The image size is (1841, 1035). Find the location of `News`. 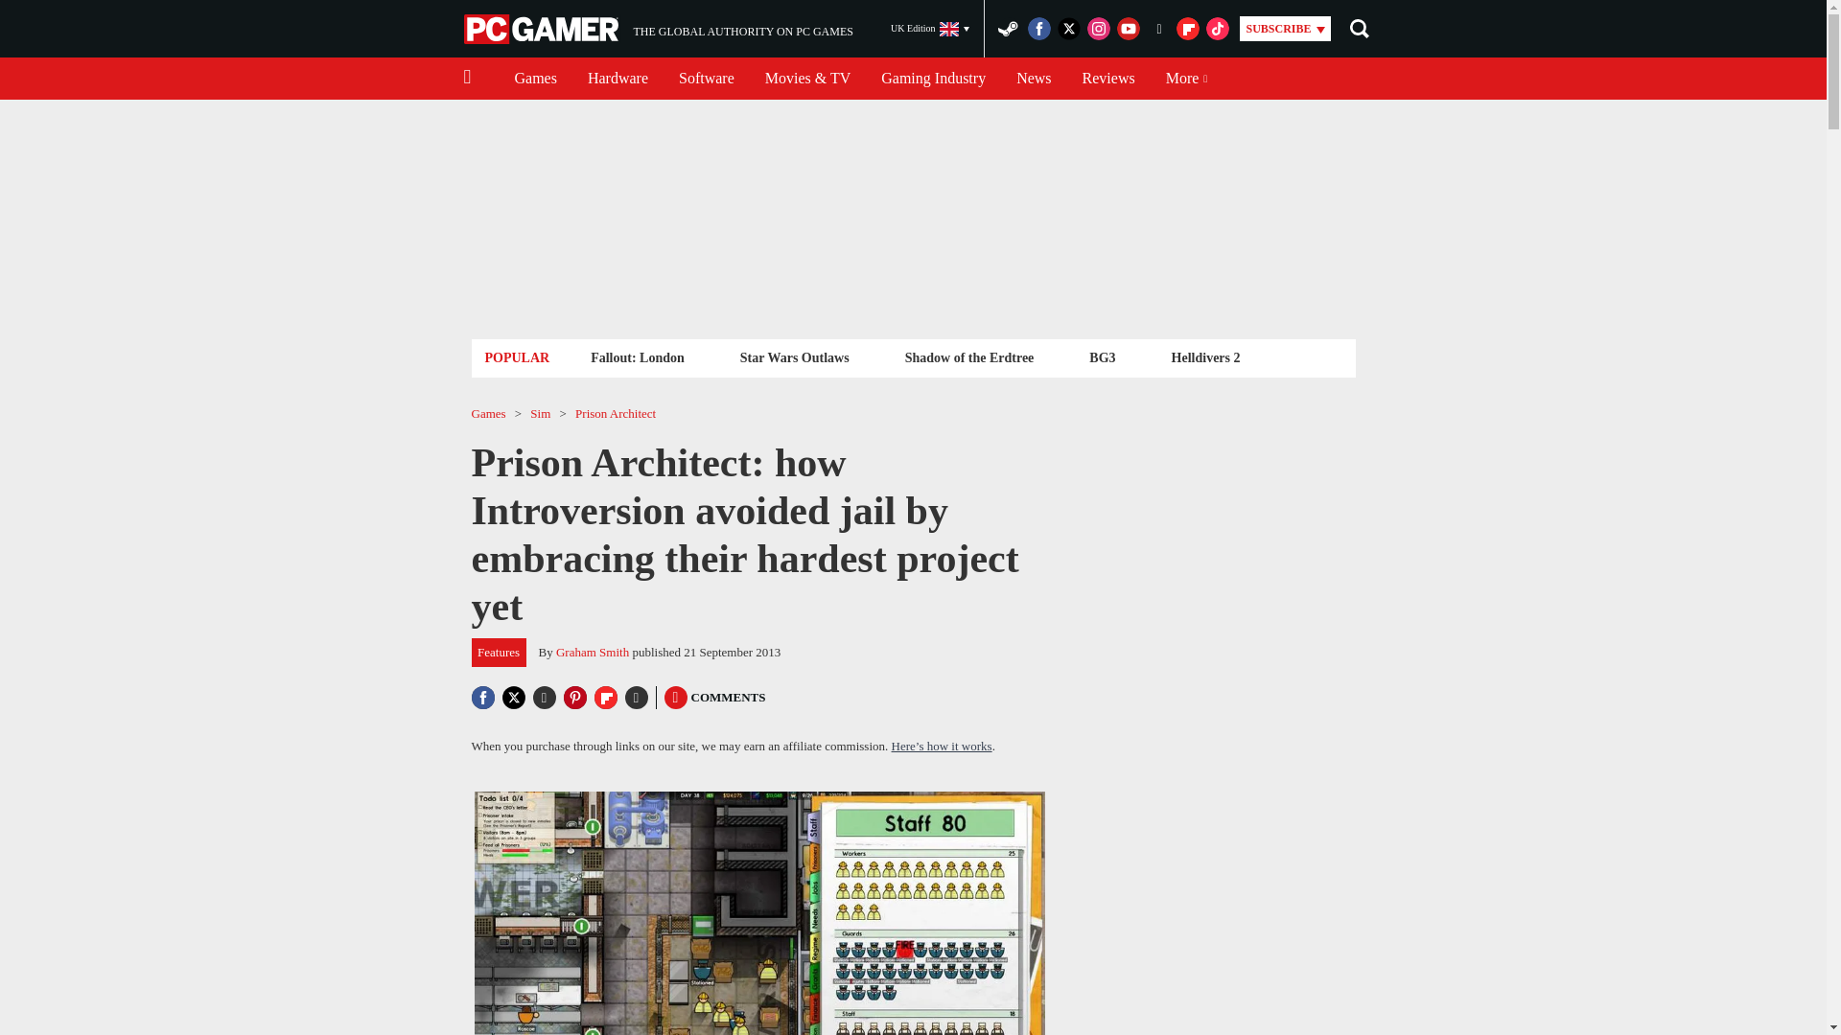

News is located at coordinates (658, 29).